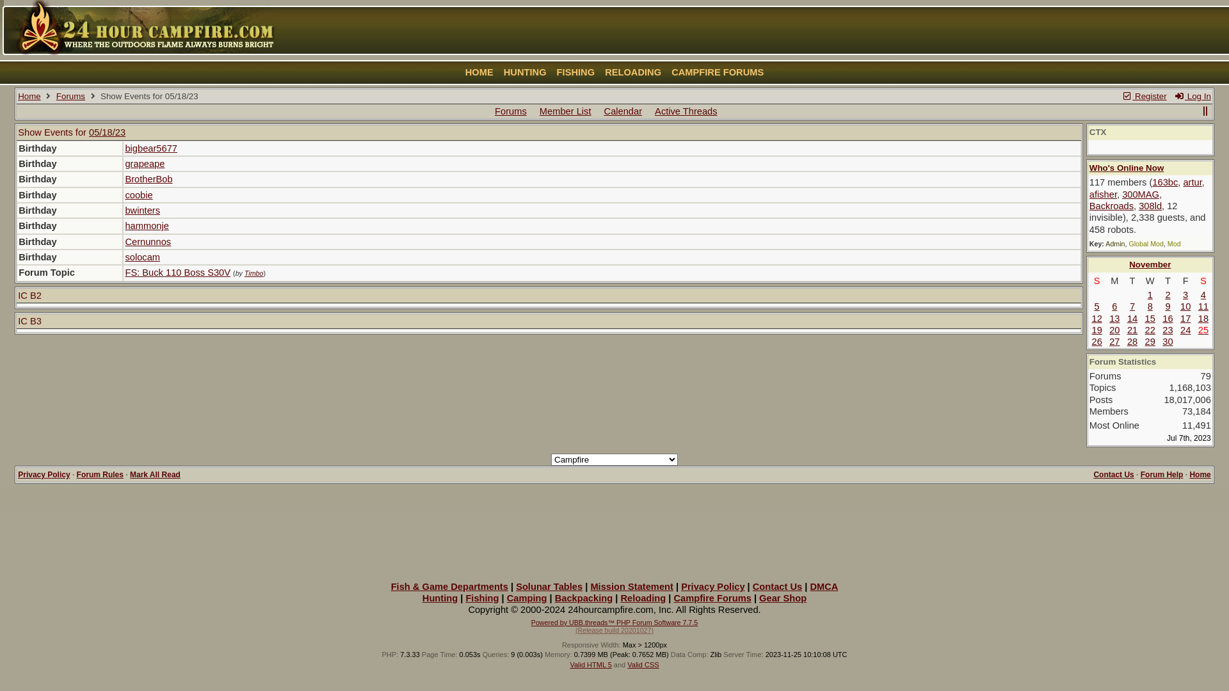 Image resolution: width=1229 pixels, height=691 pixels. What do you see at coordinates (151, 148) in the screenshot?
I see `bigbear5677` at bounding box center [151, 148].